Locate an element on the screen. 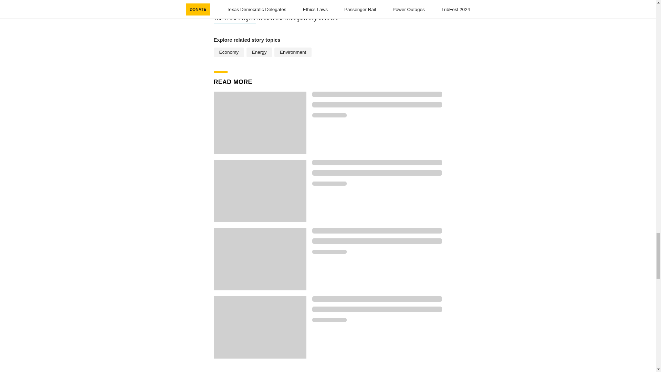 The image size is (661, 372). Loading indicator is located at coordinates (329, 251).